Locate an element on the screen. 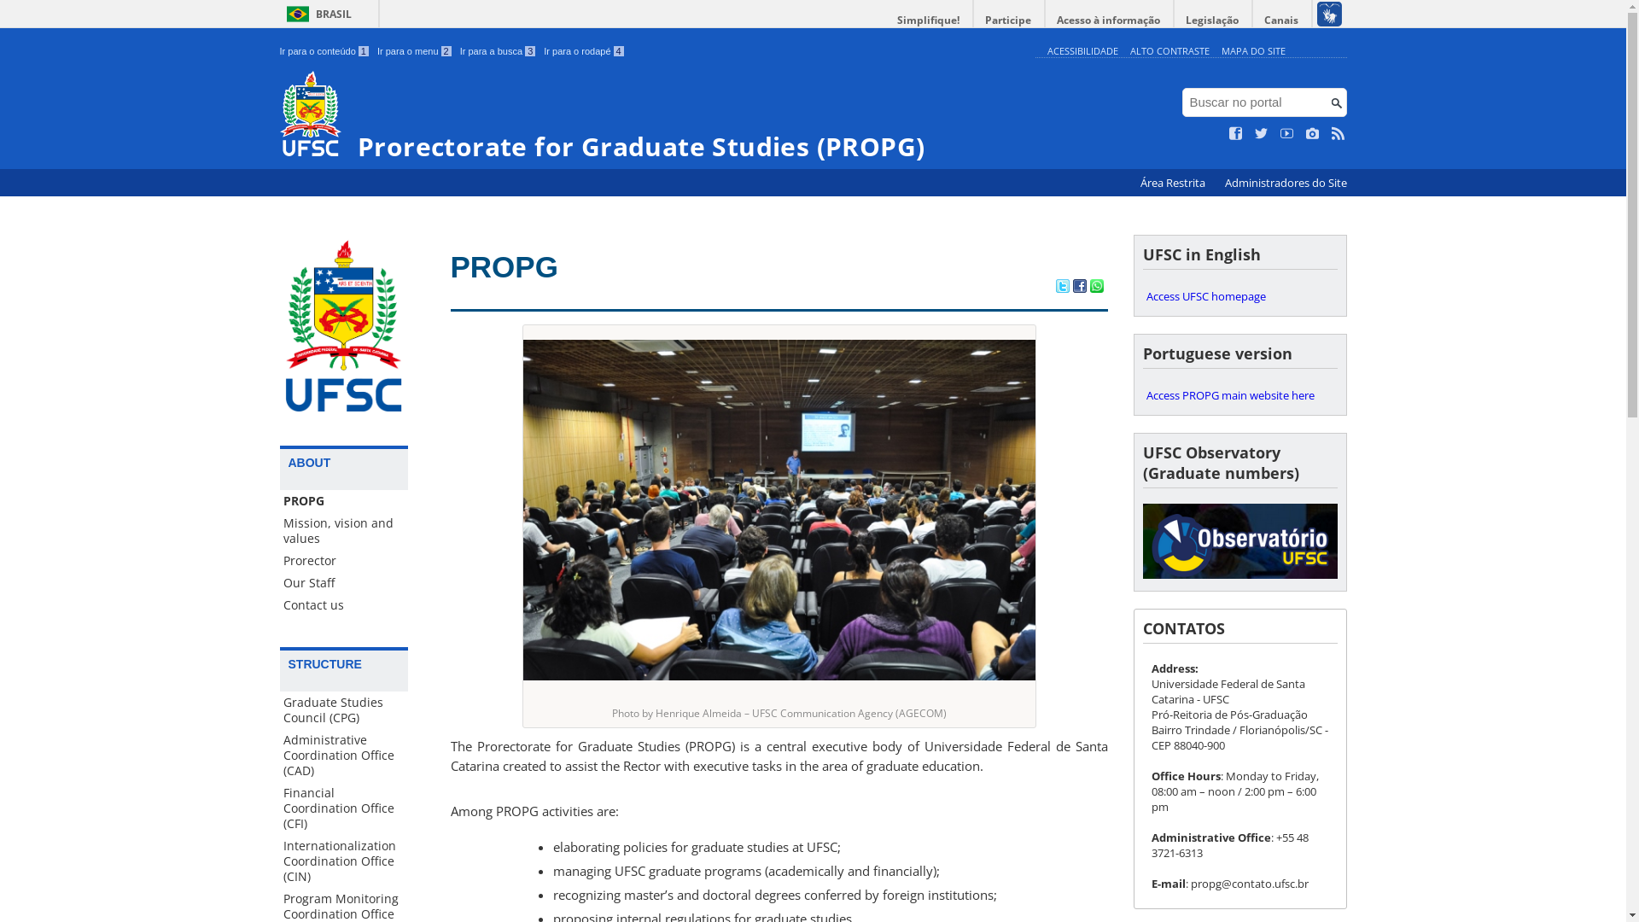 Image resolution: width=1639 pixels, height=922 pixels. PROPG is located at coordinates (505, 266).